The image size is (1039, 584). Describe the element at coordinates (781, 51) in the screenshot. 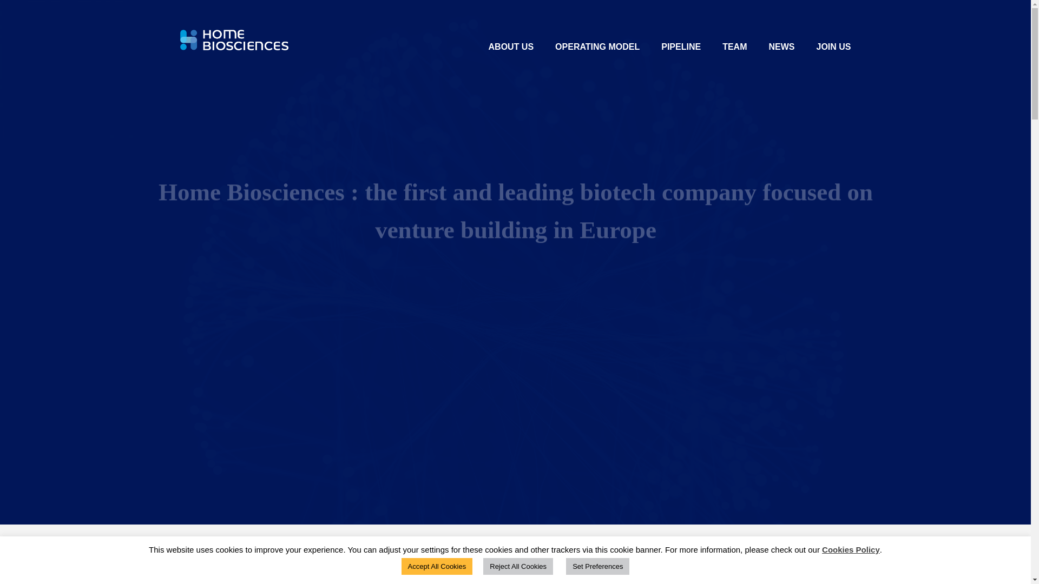

I see `NEWS` at that location.